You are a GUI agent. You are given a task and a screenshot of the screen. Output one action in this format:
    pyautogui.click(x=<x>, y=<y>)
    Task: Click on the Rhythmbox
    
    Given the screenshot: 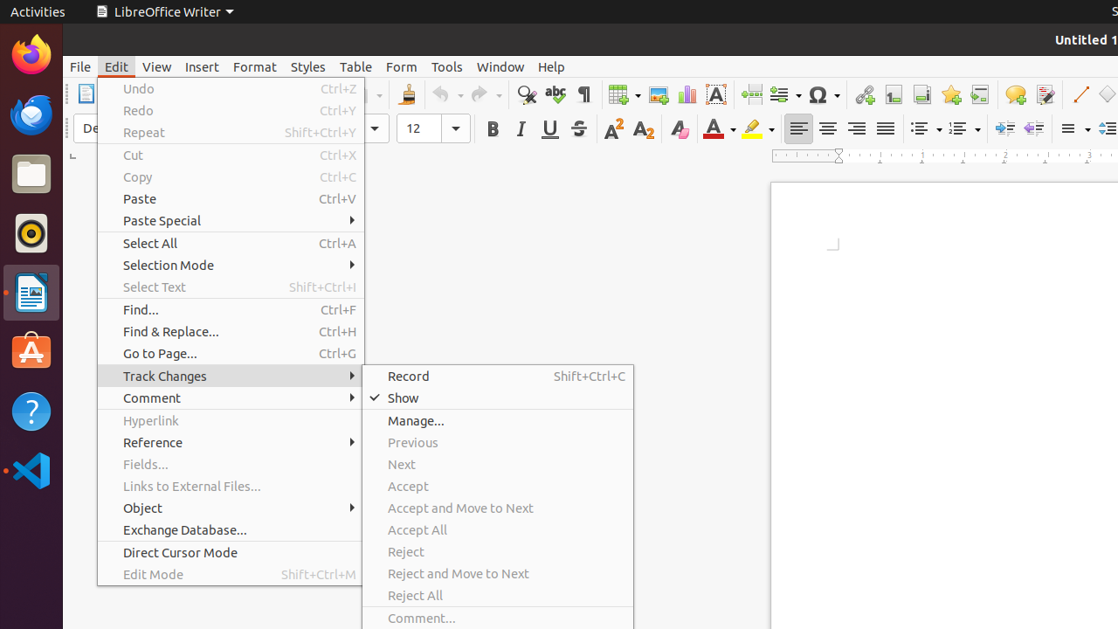 What is the action you would take?
    pyautogui.click(x=31, y=233)
    